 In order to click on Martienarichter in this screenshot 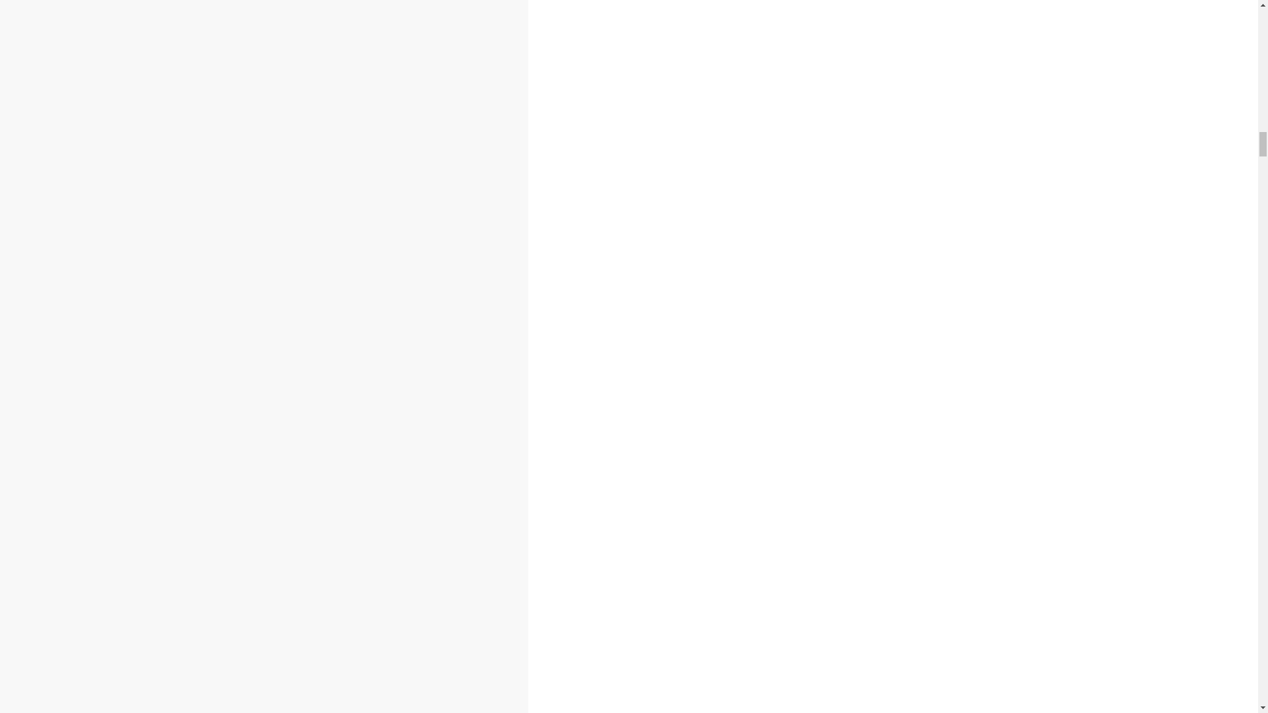, I will do `click(176, 331)`.